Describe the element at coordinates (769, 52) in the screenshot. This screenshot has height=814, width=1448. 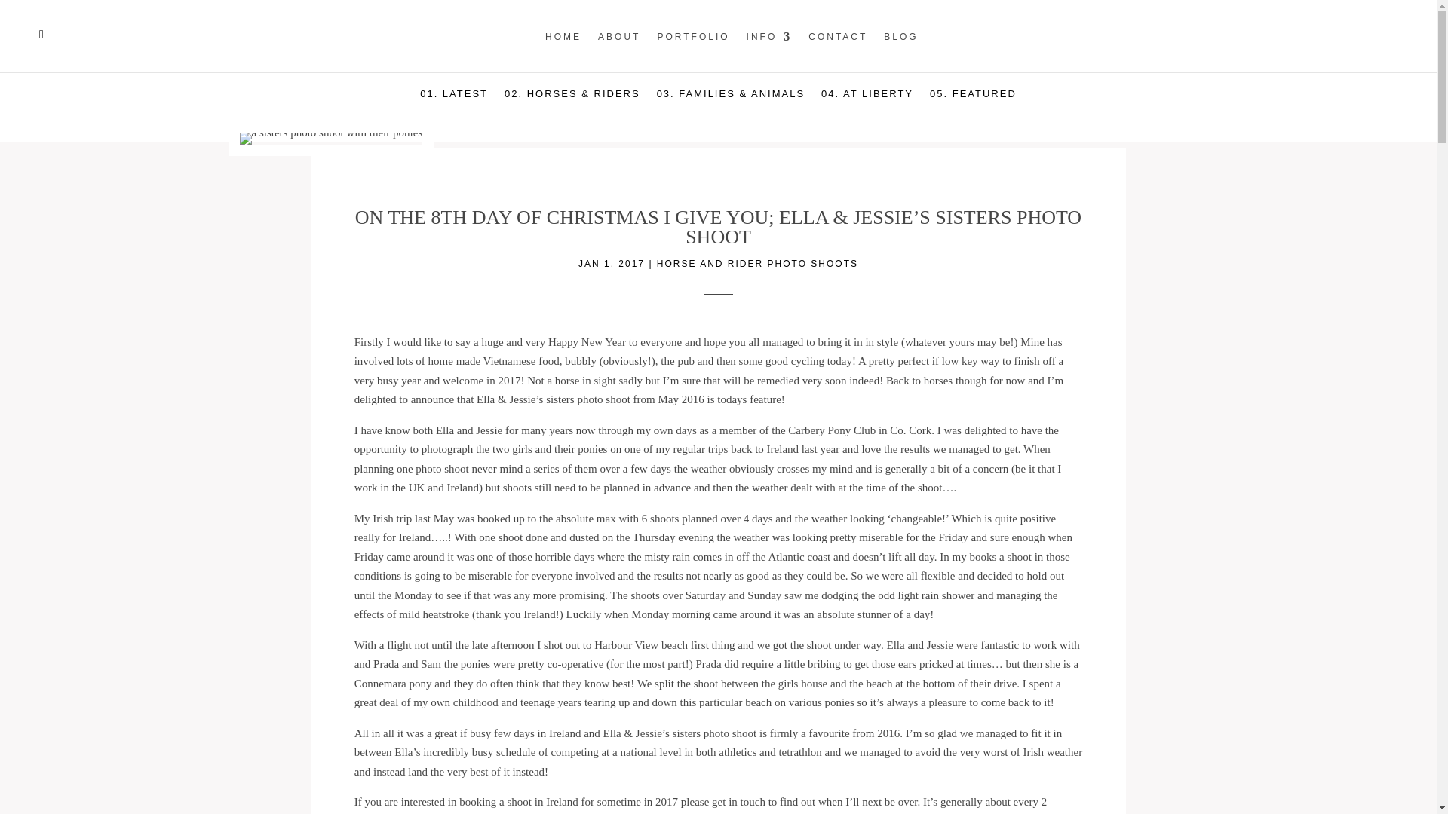
I see `INFO` at that location.